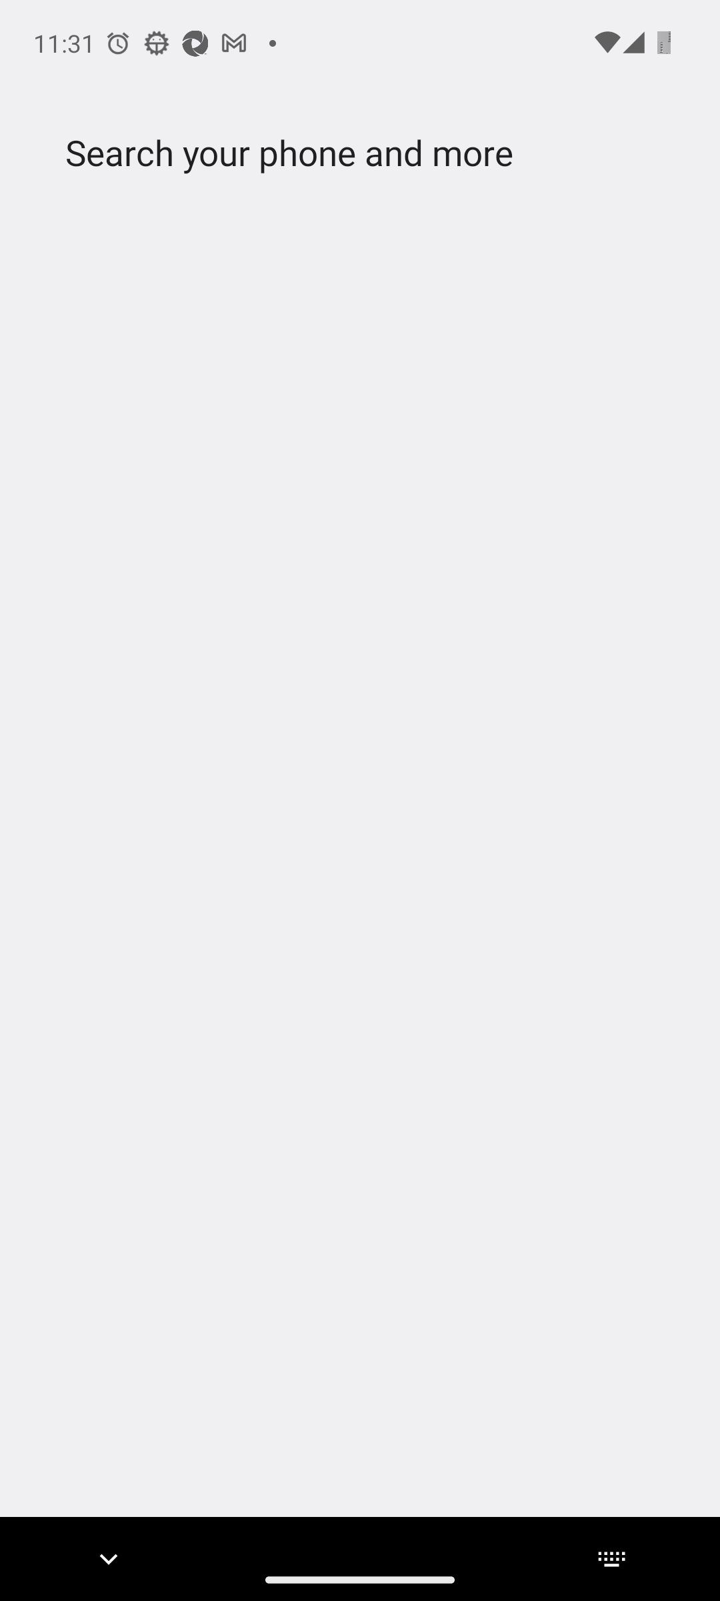 This screenshot has width=720, height=1601. What do you see at coordinates (328, 153) in the screenshot?
I see `Search your phone and more` at bounding box center [328, 153].